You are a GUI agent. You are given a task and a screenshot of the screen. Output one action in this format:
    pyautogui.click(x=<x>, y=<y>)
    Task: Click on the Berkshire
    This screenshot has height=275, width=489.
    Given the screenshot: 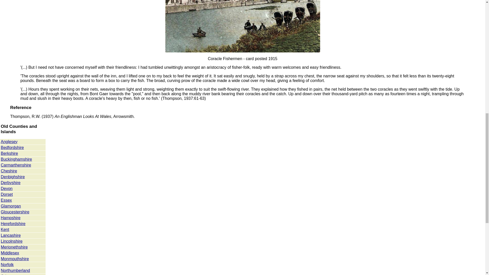 What is the action you would take?
    pyautogui.click(x=9, y=153)
    